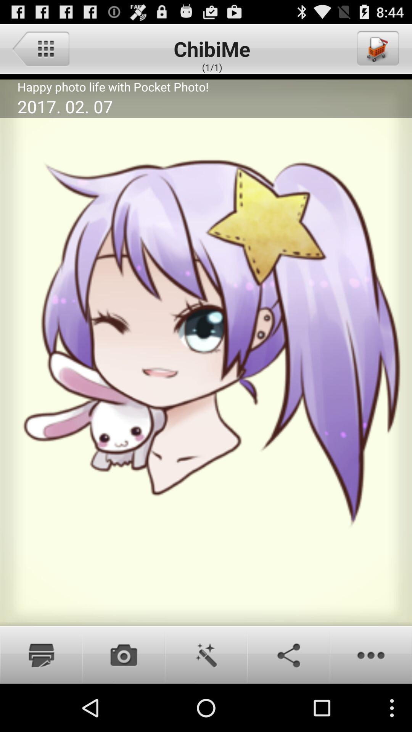 The image size is (412, 732). I want to click on camera button, so click(124, 655).